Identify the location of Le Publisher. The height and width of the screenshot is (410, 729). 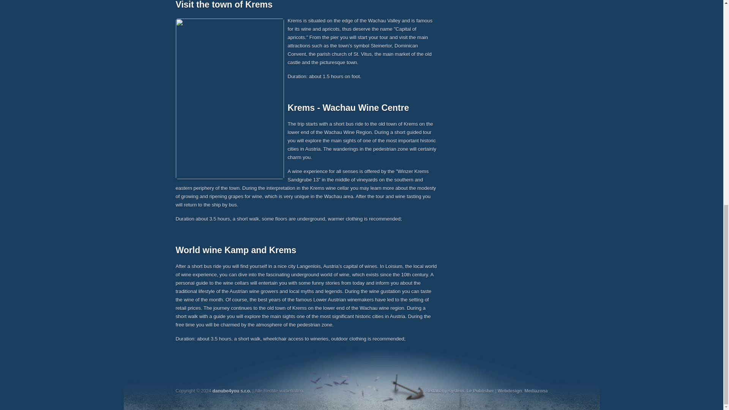
(480, 391).